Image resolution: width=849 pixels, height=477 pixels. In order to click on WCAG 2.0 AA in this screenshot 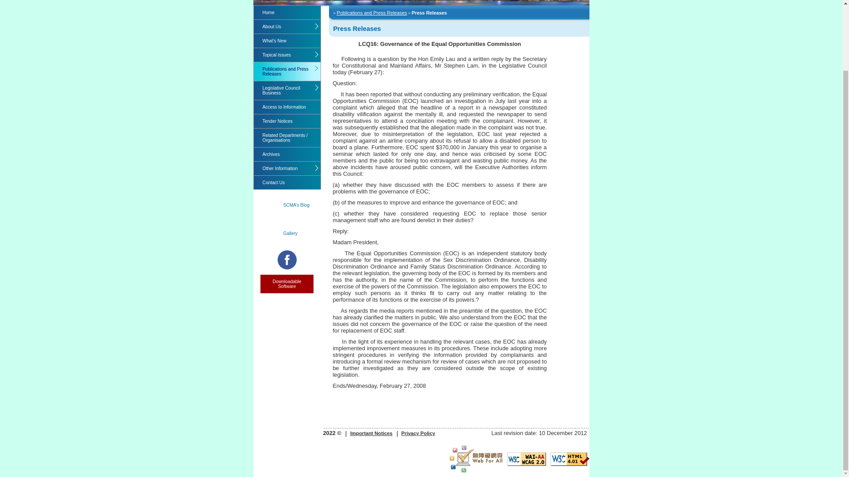, I will do `click(526, 459)`.